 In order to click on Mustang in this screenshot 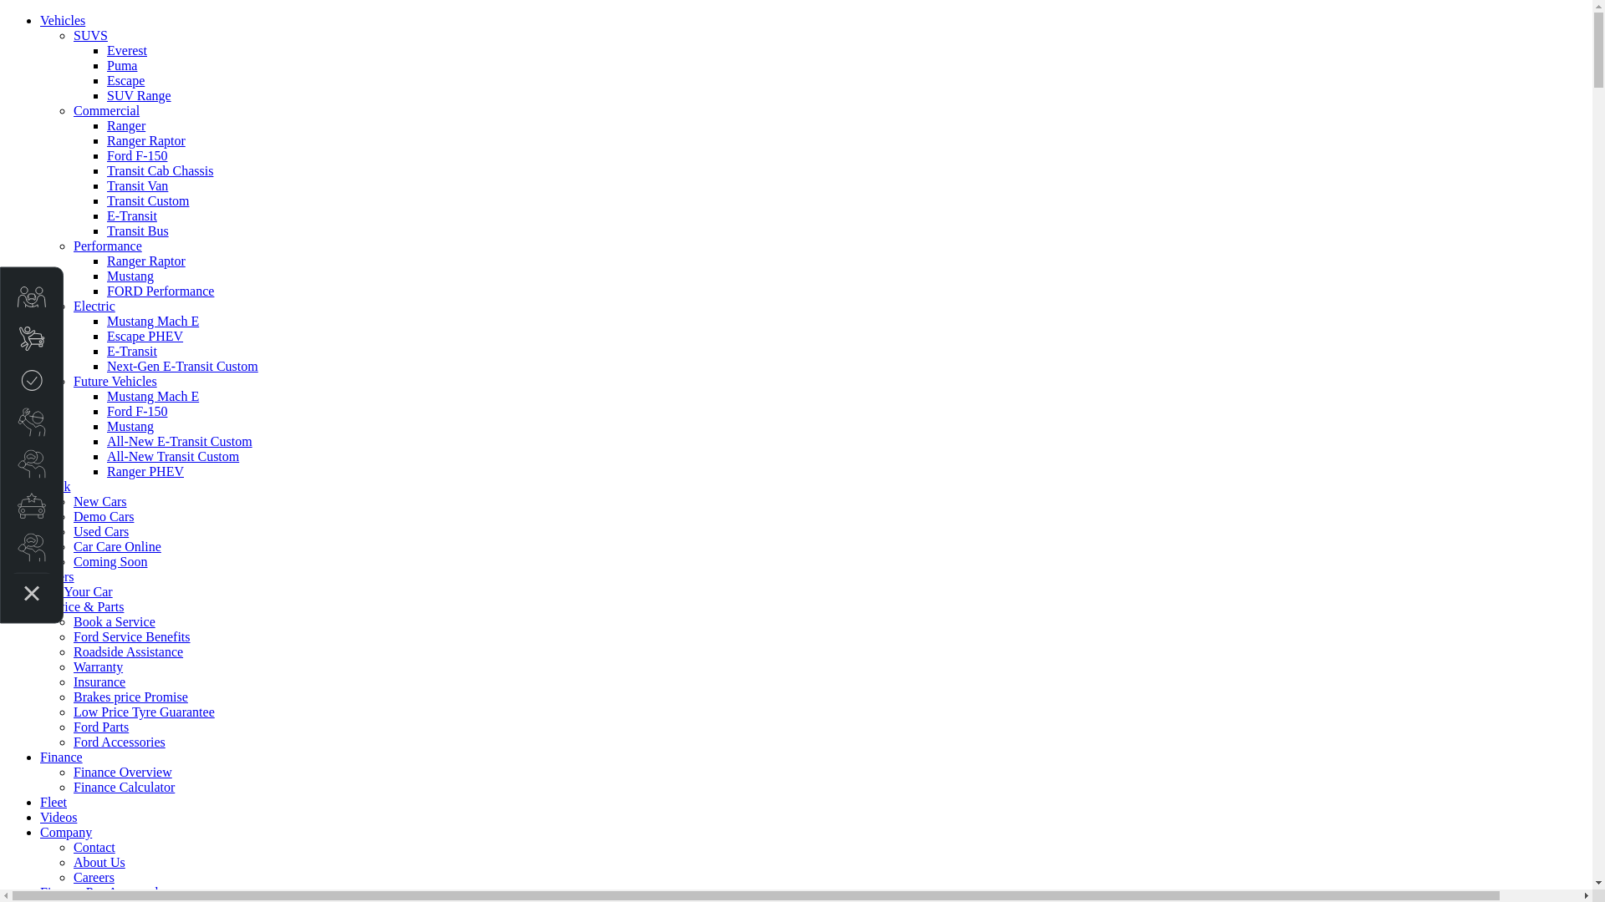, I will do `click(130, 426)`.